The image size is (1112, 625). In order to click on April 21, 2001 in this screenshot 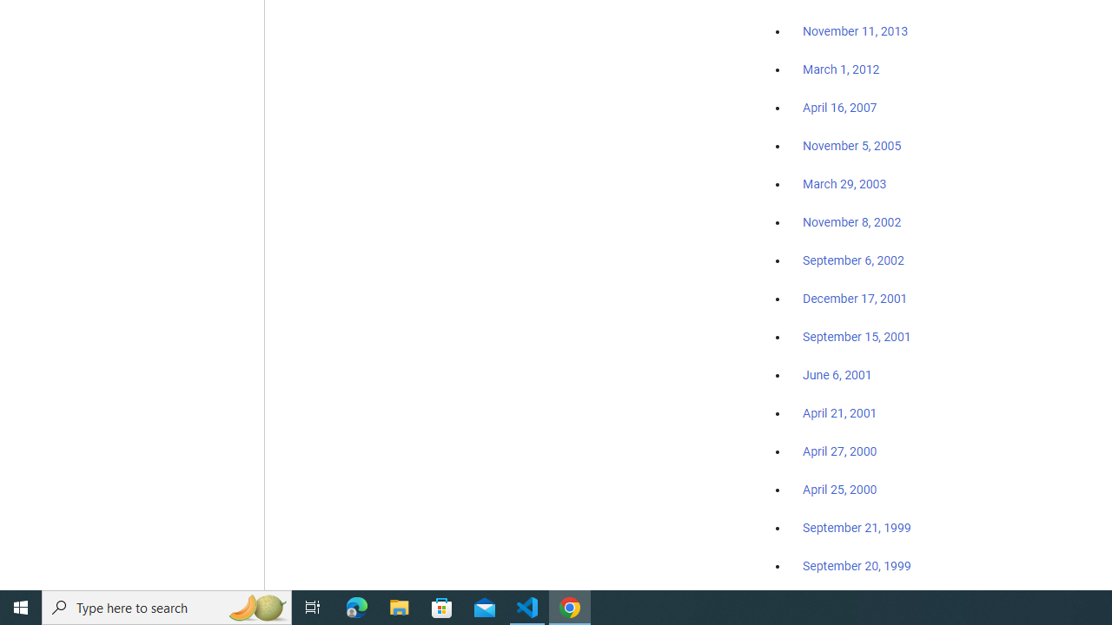, I will do `click(839, 413)`.